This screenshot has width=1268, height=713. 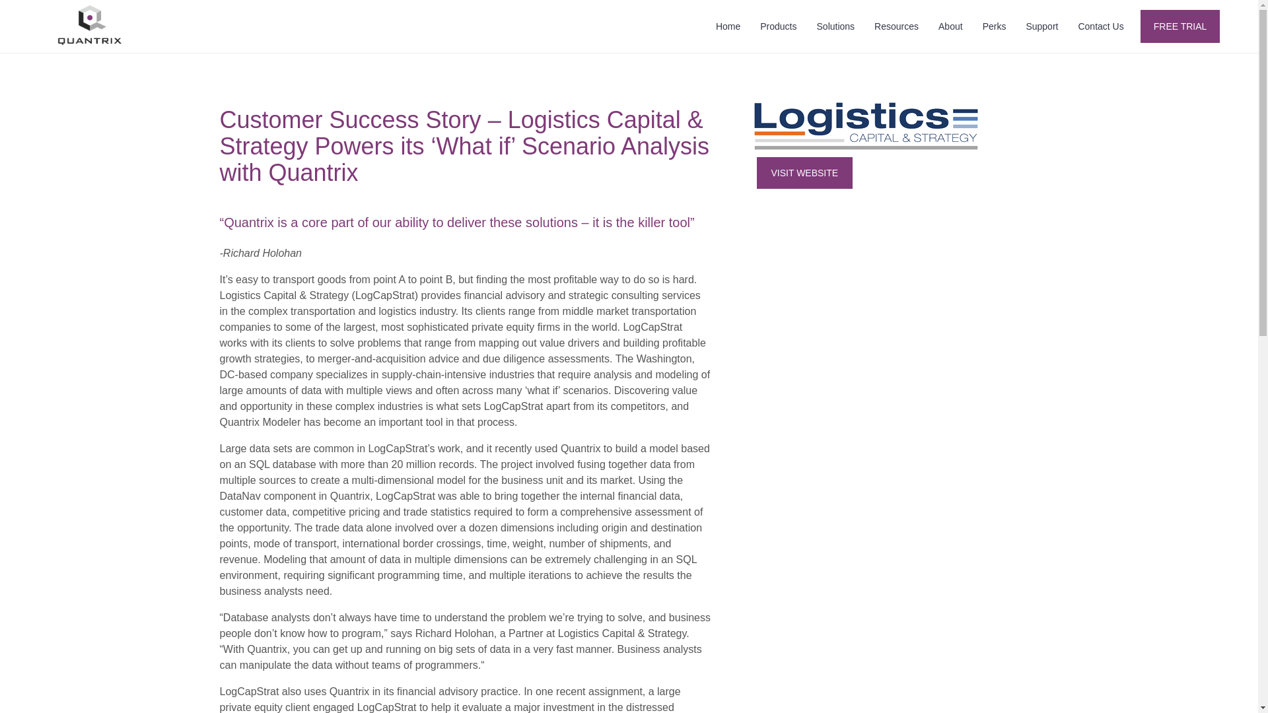 What do you see at coordinates (835, 26) in the screenshot?
I see `Solutions` at bounding box center [835, 26].